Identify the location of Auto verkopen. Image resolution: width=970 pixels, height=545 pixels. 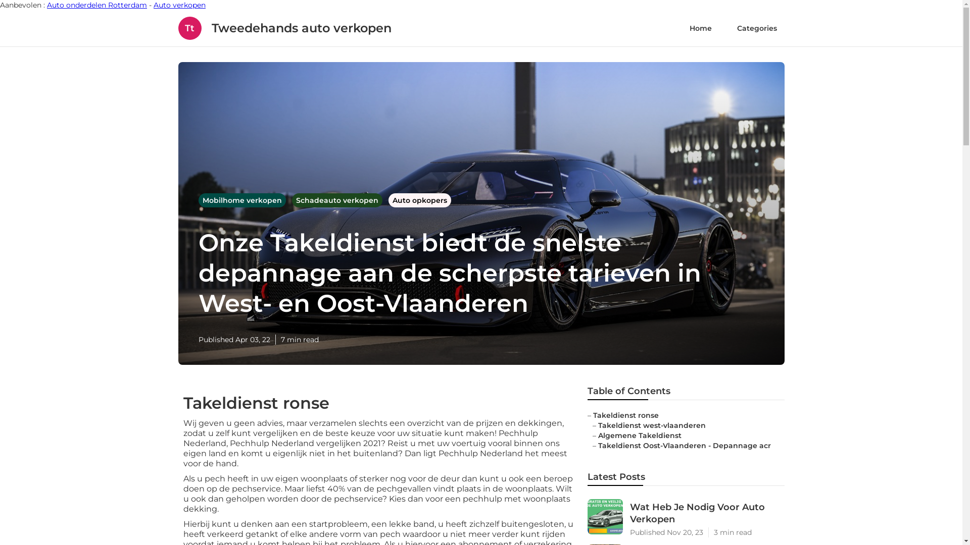
(180, 5).